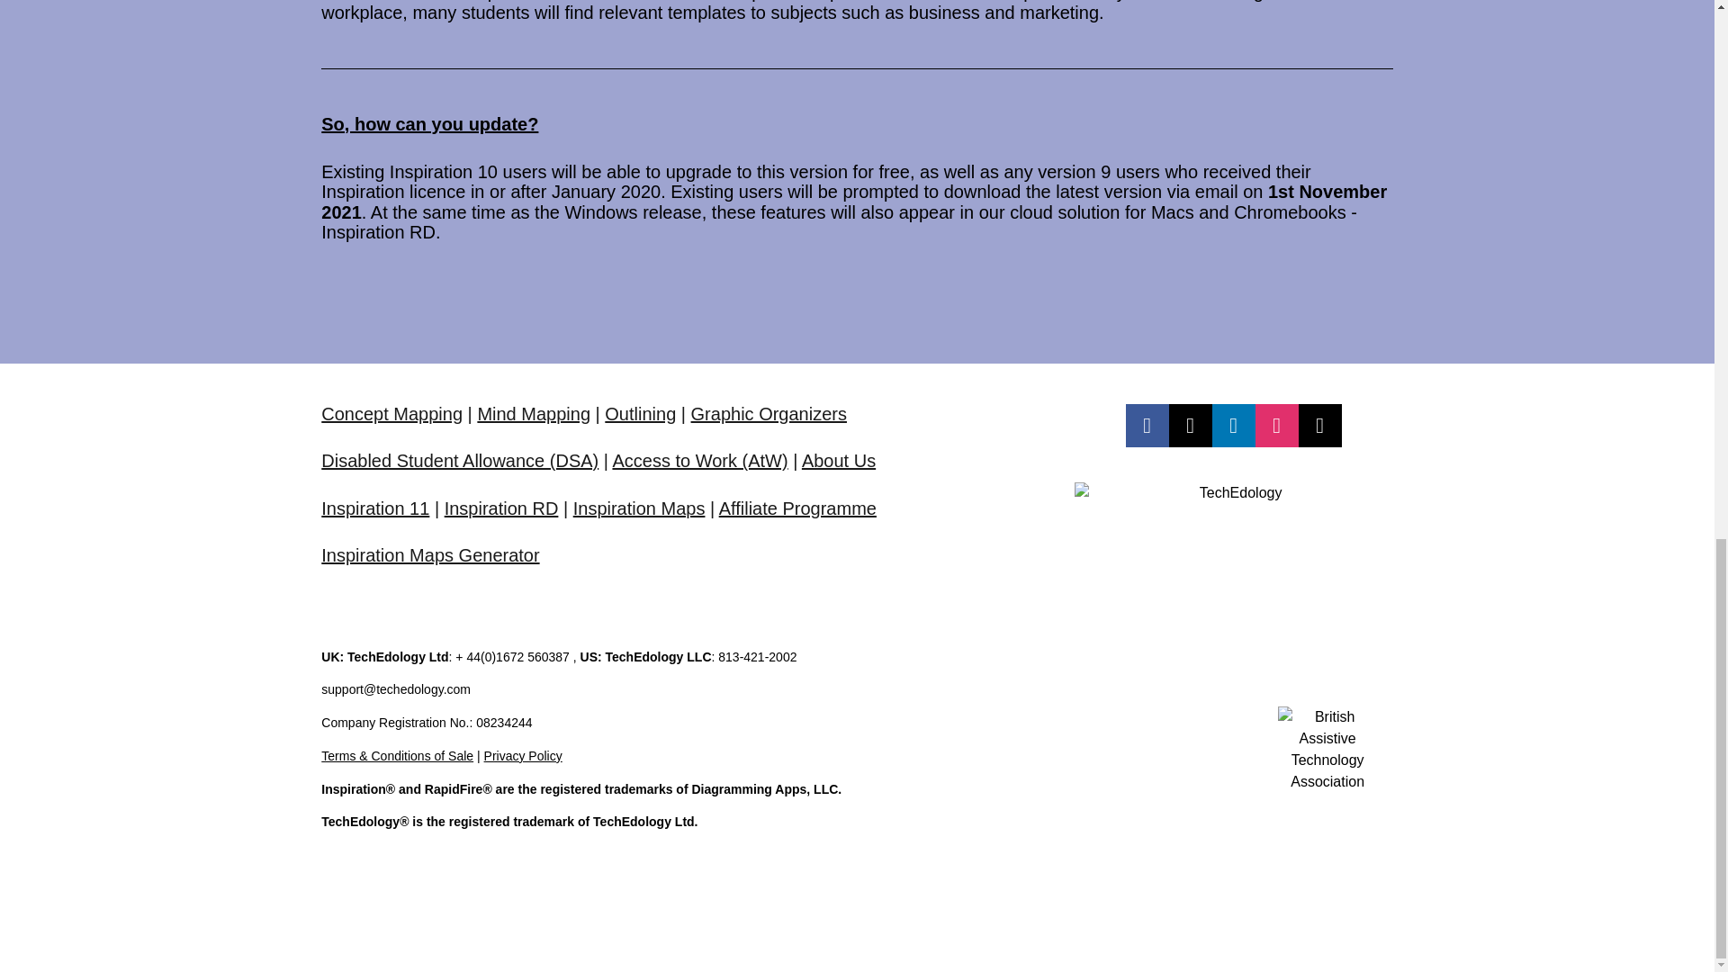 This screenshot has height=972, width=1728. What do you see at coordinates (533, 414) in the screenshot?
I see `Mind Mapping` at bounding box center [533, 414].